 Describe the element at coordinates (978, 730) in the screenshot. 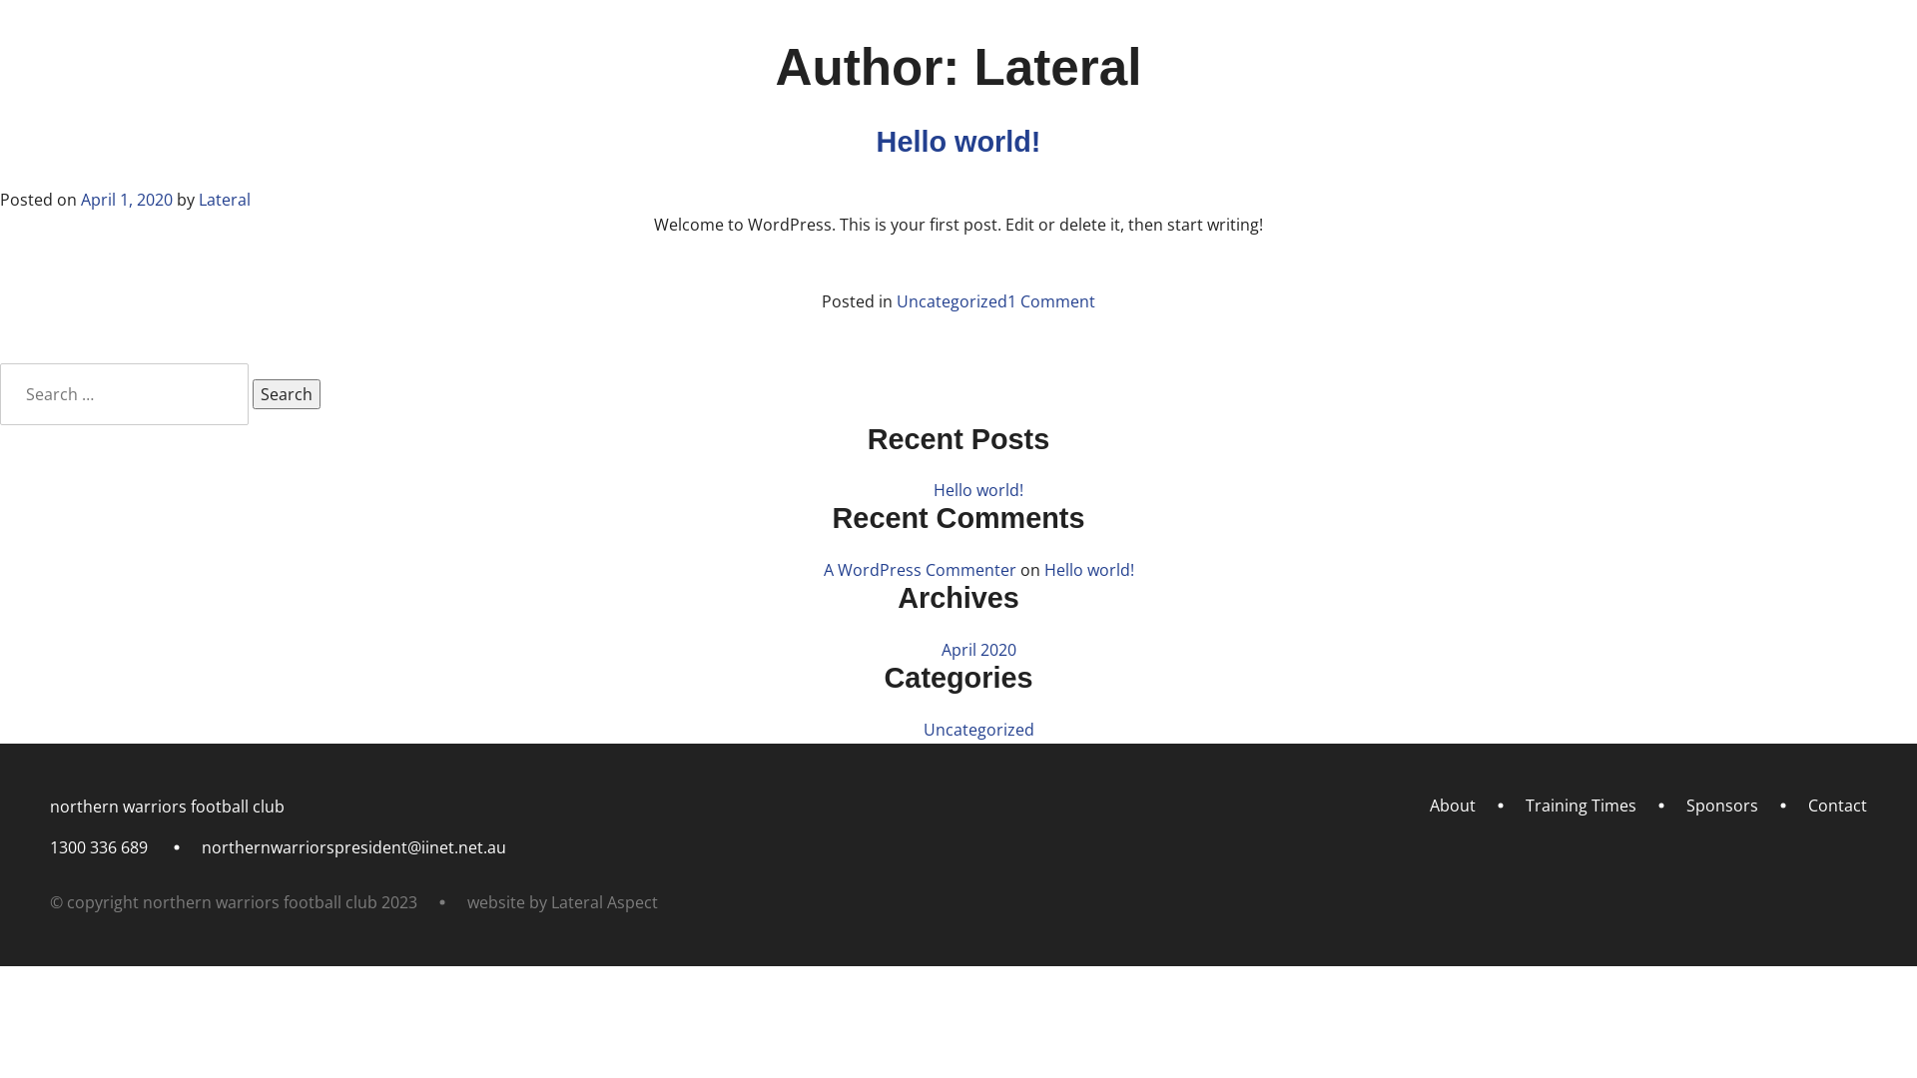

I see `Uncategorized` at that location.